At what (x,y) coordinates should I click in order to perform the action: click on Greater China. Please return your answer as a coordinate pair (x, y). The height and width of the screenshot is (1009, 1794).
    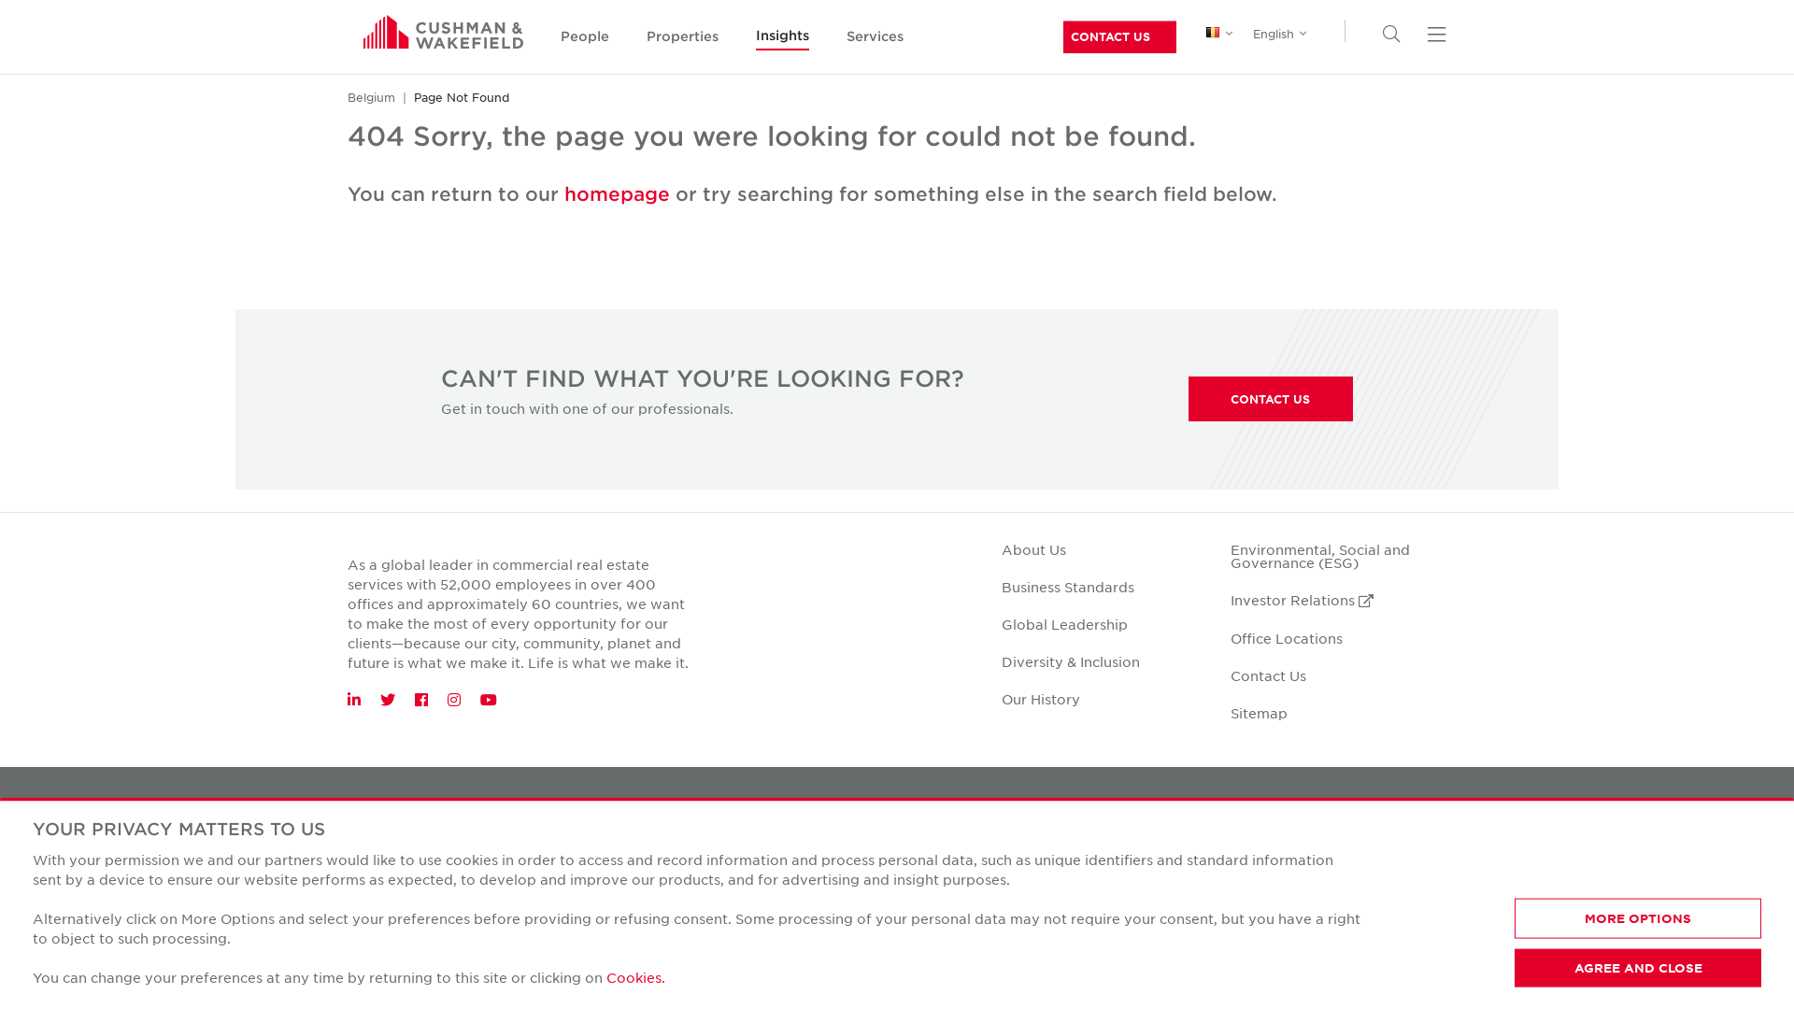
    Looking at the image, I should click on (1329, 370).